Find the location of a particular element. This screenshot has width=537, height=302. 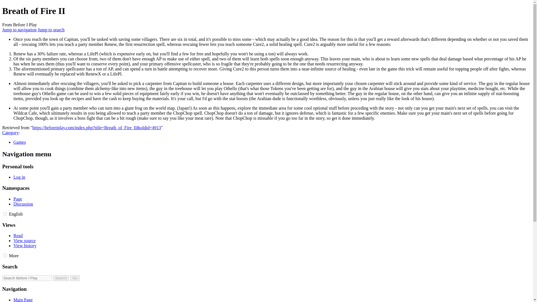

Jump to search is located at coordinates (51, 30).